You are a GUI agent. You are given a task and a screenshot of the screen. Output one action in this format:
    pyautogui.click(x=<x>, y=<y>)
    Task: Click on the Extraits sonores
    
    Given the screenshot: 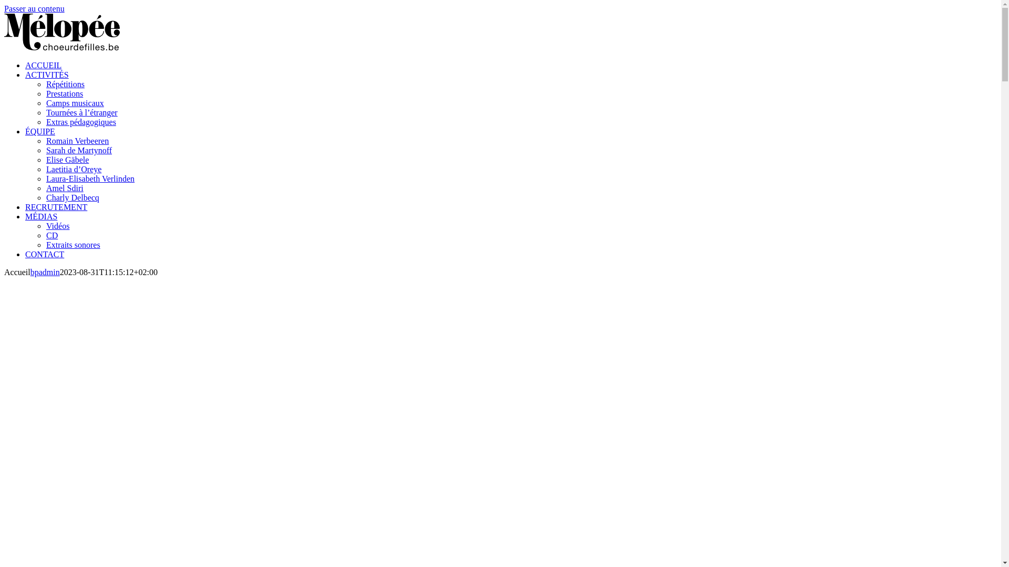 What is the action you would take?
    pyautogui.click(x=74, y=245)
    